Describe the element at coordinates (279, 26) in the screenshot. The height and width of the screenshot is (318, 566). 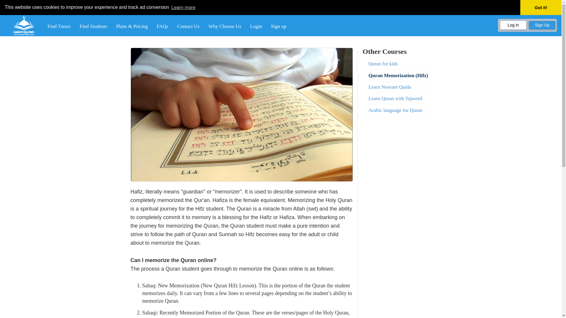
I see `Sign up` at that location.